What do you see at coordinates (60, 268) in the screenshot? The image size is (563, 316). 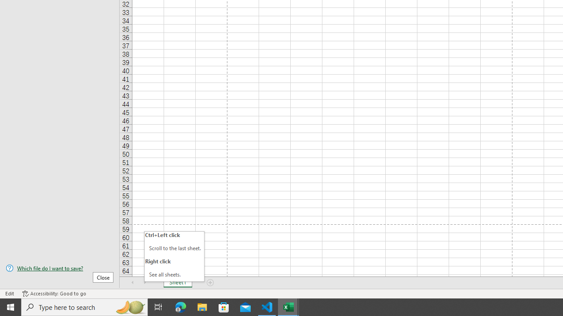 I see `Which file do I want to save?` at bounding box center [60, 268].